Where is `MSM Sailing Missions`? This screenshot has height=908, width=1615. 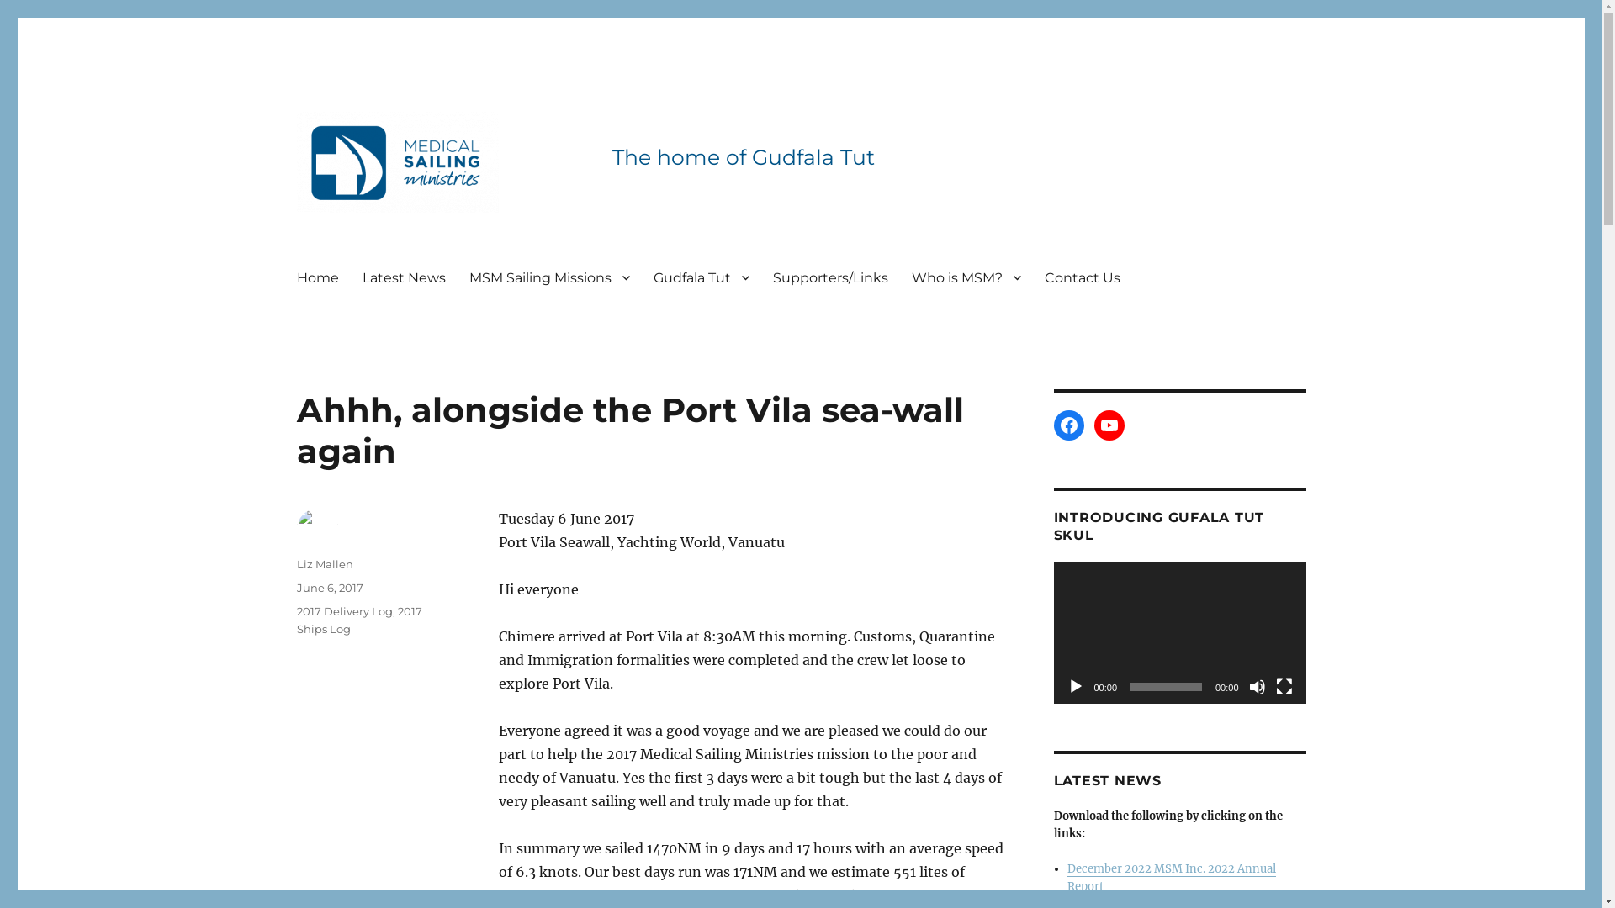 MSM Sailing Missions is located at coordinates (550, 277).